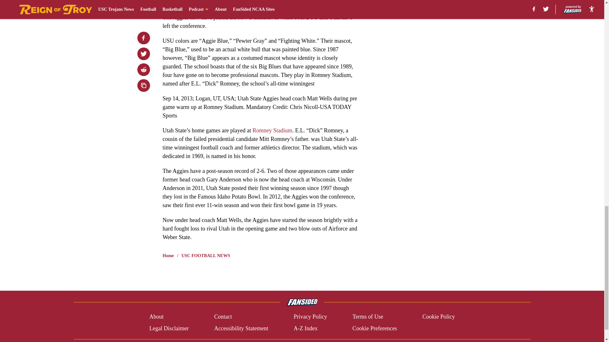 Image resolution: width=609 pixels, height=342 pixels. What do you see at coordinates (241, 328) in the screenshot?
I see `Accessibility Statement` at bounding box center [241, 328].